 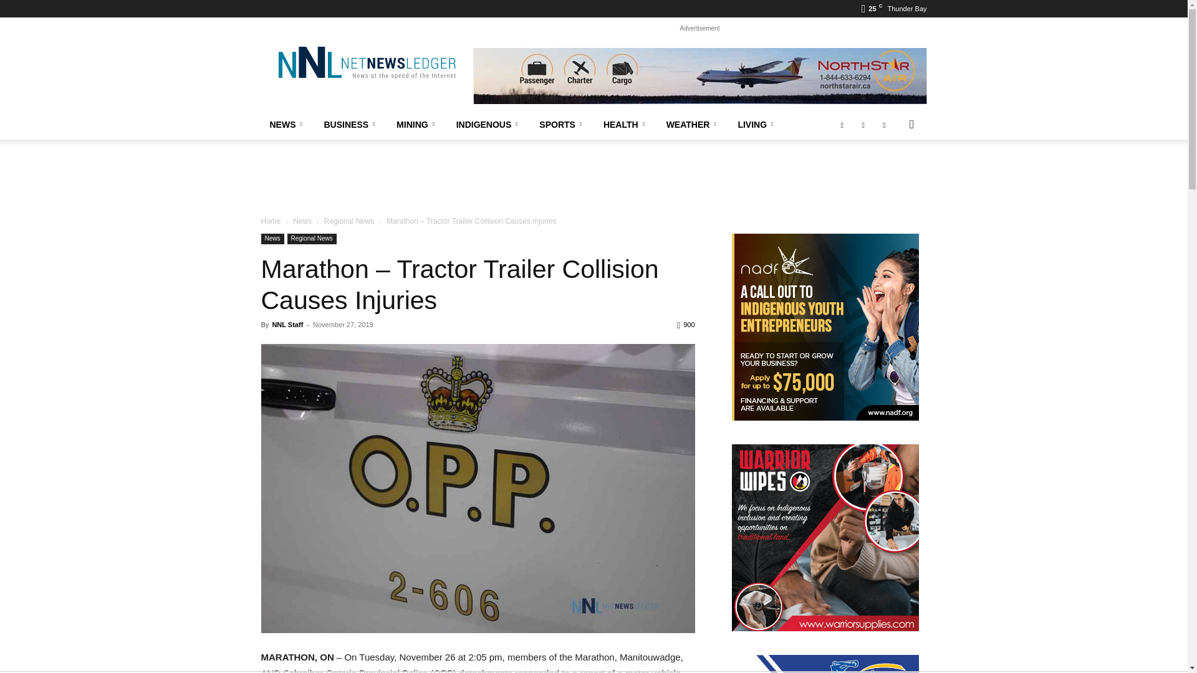 I want to click on View all posts in News, so click(x=302, y=221).